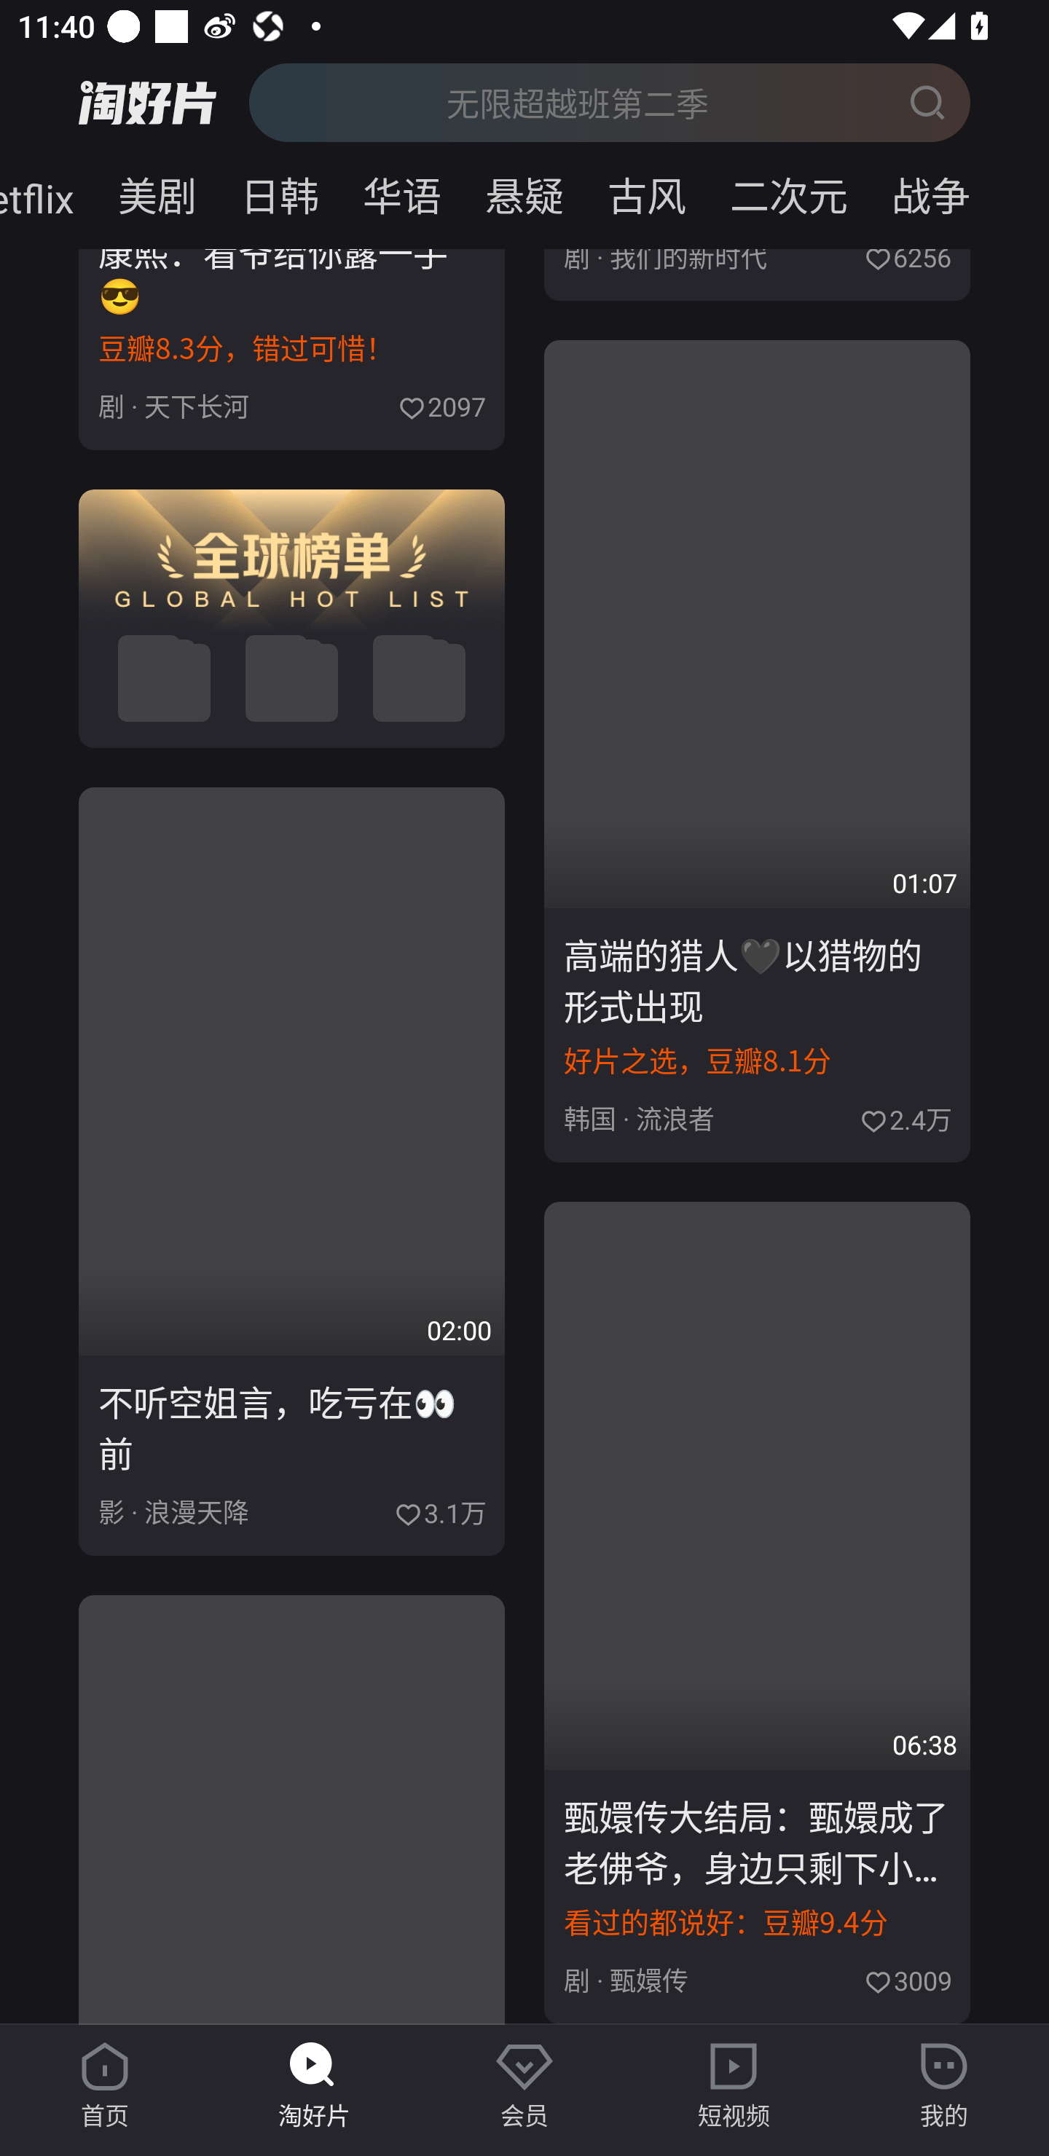 This screenshot has width=1049, height=2156. What do you see at coordinates (959, 192) in the screenshot?
I see `战争` at bounding box center [959, 192].